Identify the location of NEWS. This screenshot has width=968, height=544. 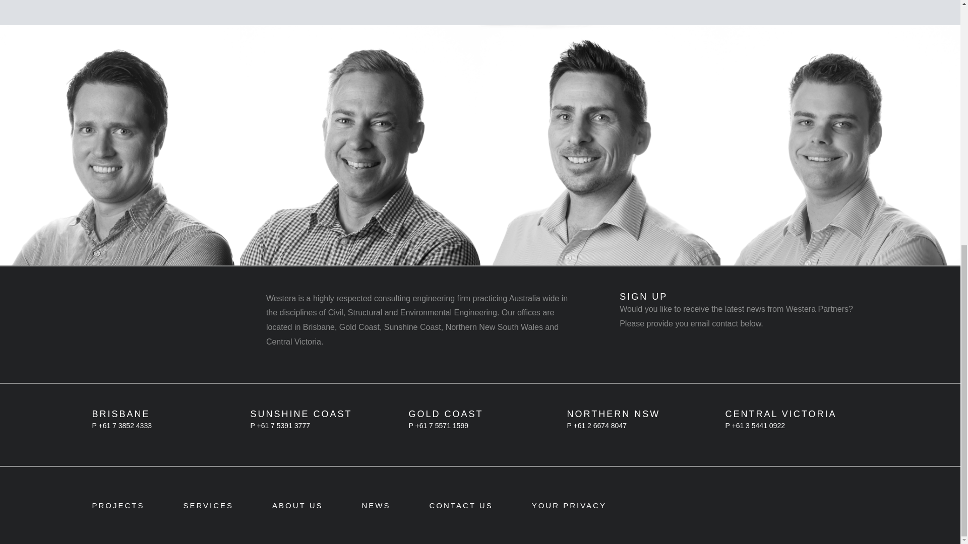
(376, 505).